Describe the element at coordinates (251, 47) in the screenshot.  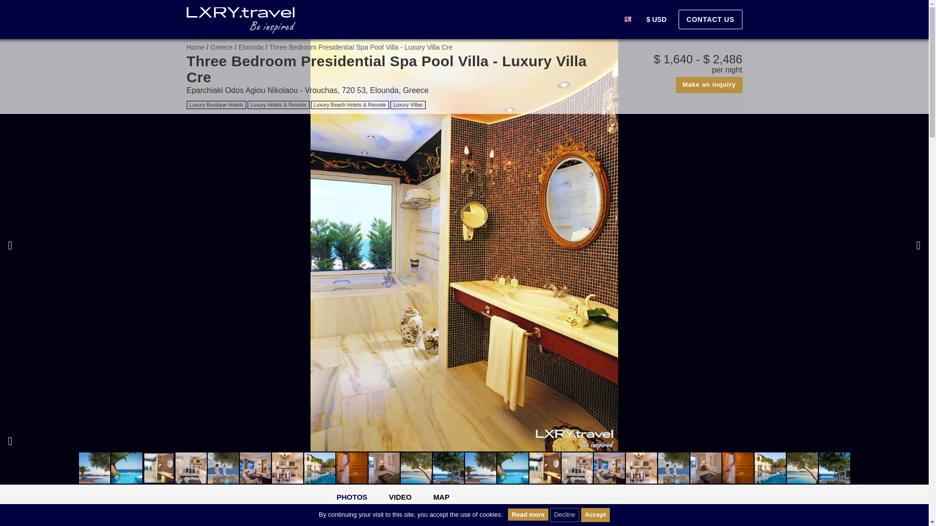
I see `Elounda` at that location.